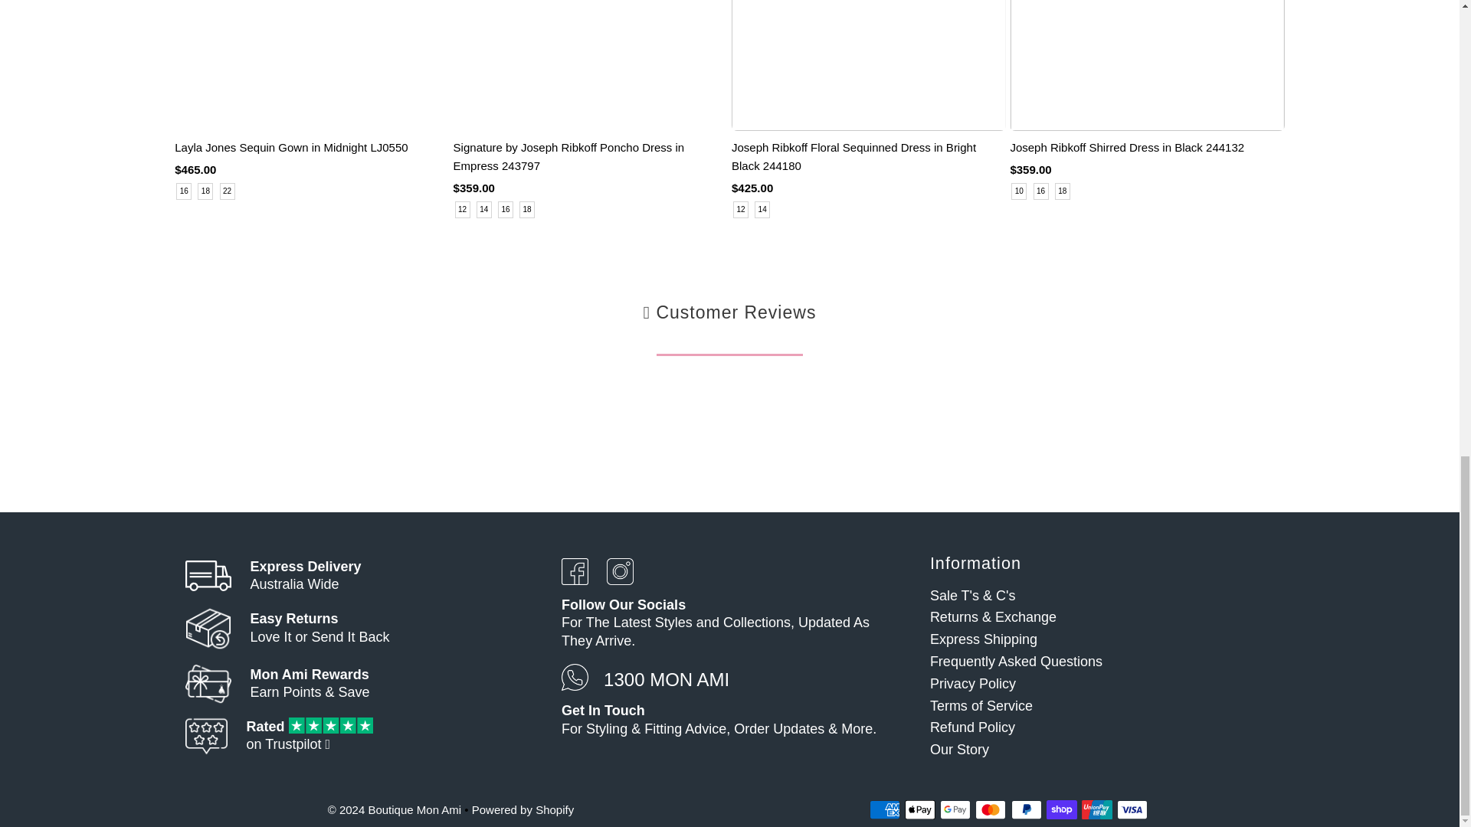  Describe the element at coordinates (1027, 810) in the screenshot. I see `PayPal` at that location.